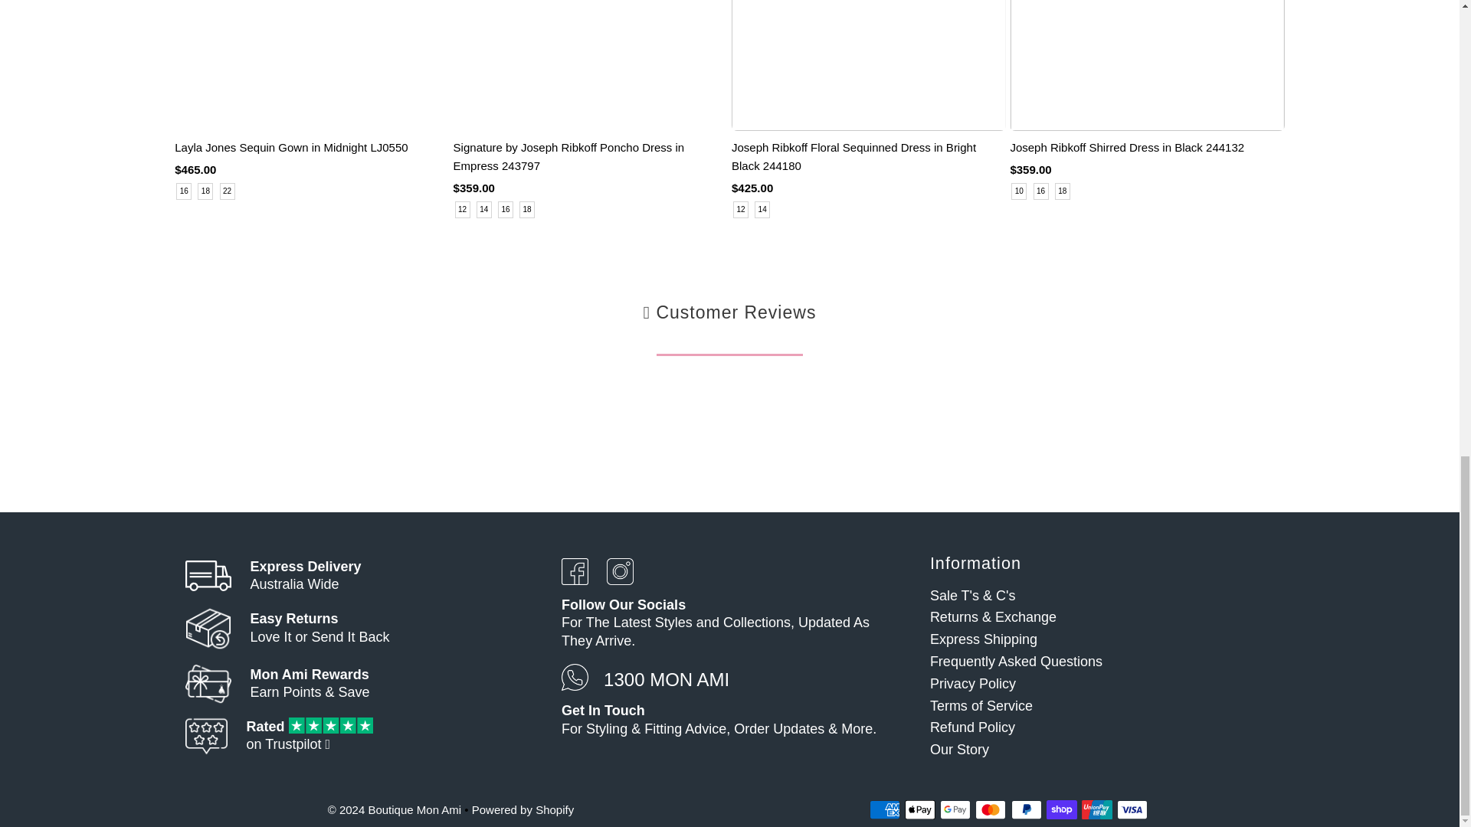  Describe the element at coordinates (1027, 810) in the screenshot. I see `PayPal` at that location.